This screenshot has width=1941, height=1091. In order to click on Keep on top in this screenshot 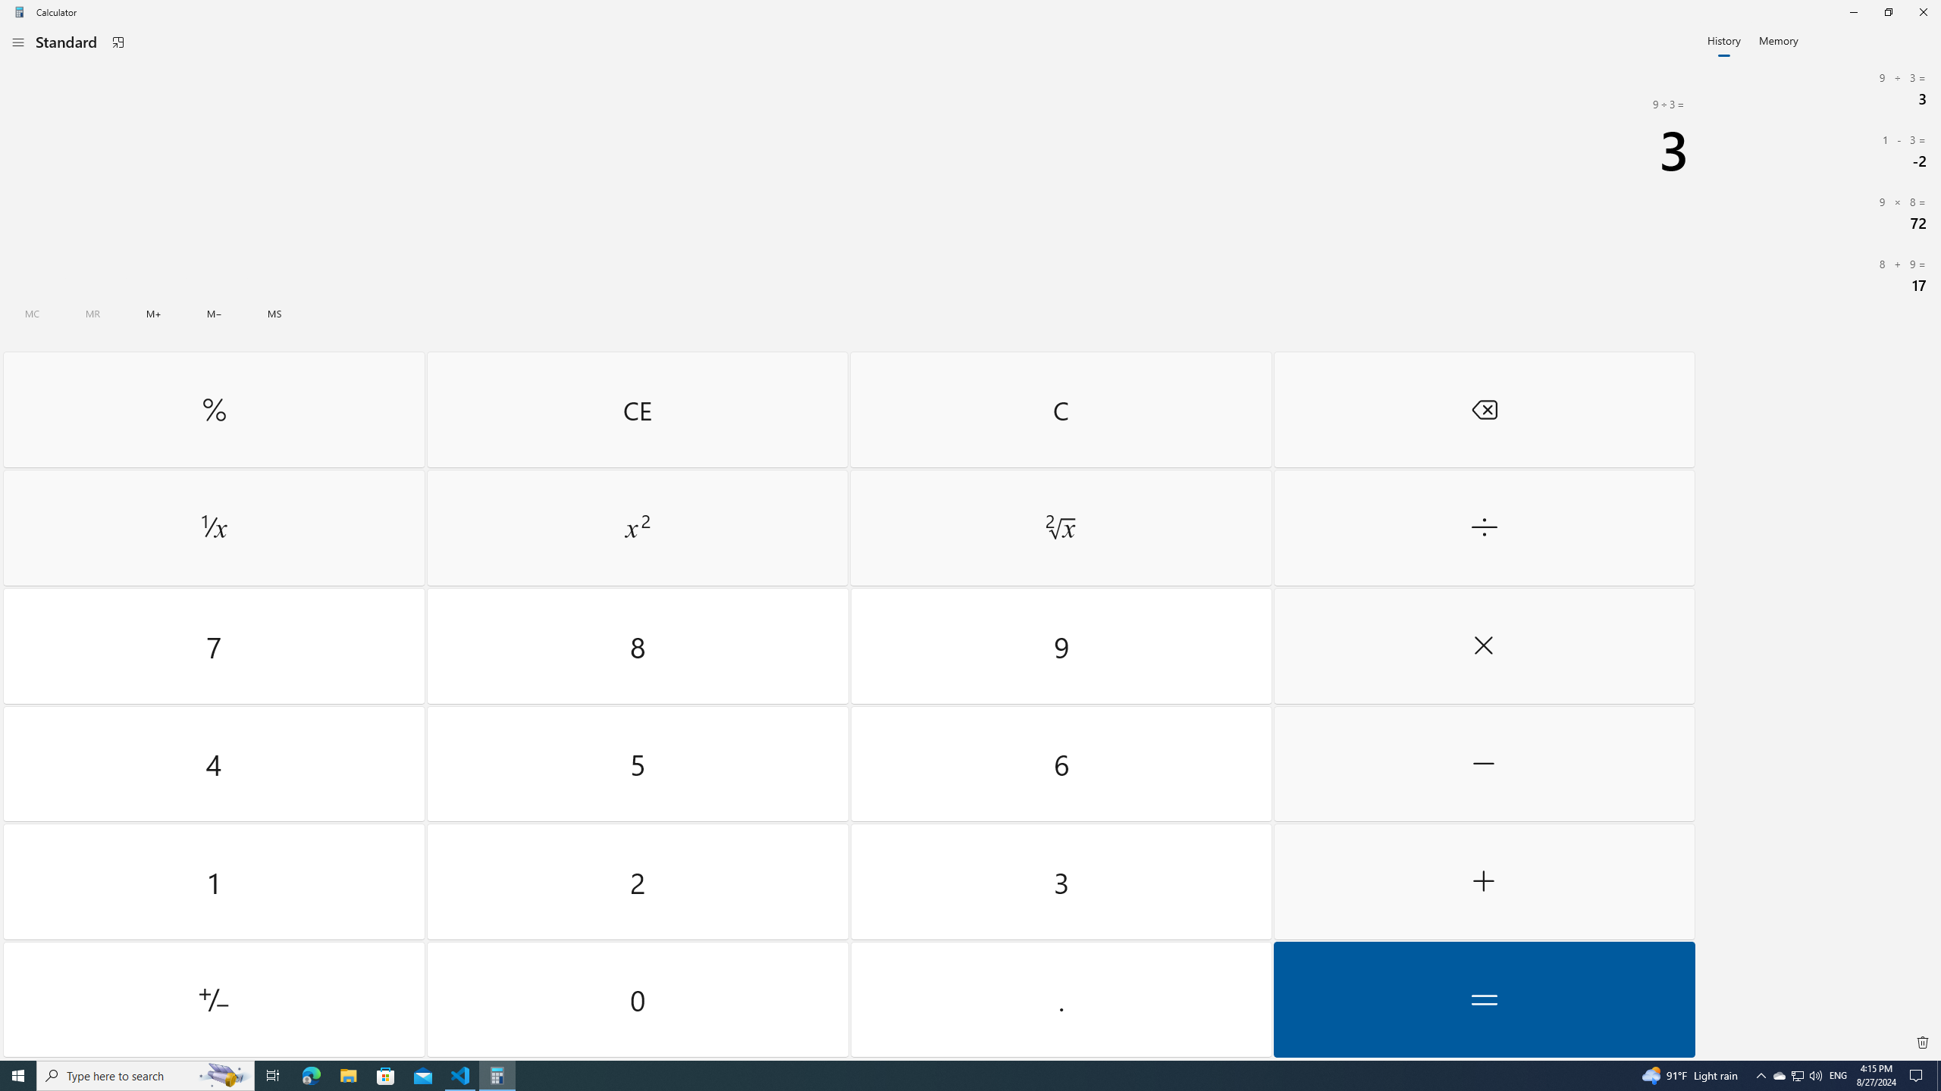, I will do `click(118, 42)`.